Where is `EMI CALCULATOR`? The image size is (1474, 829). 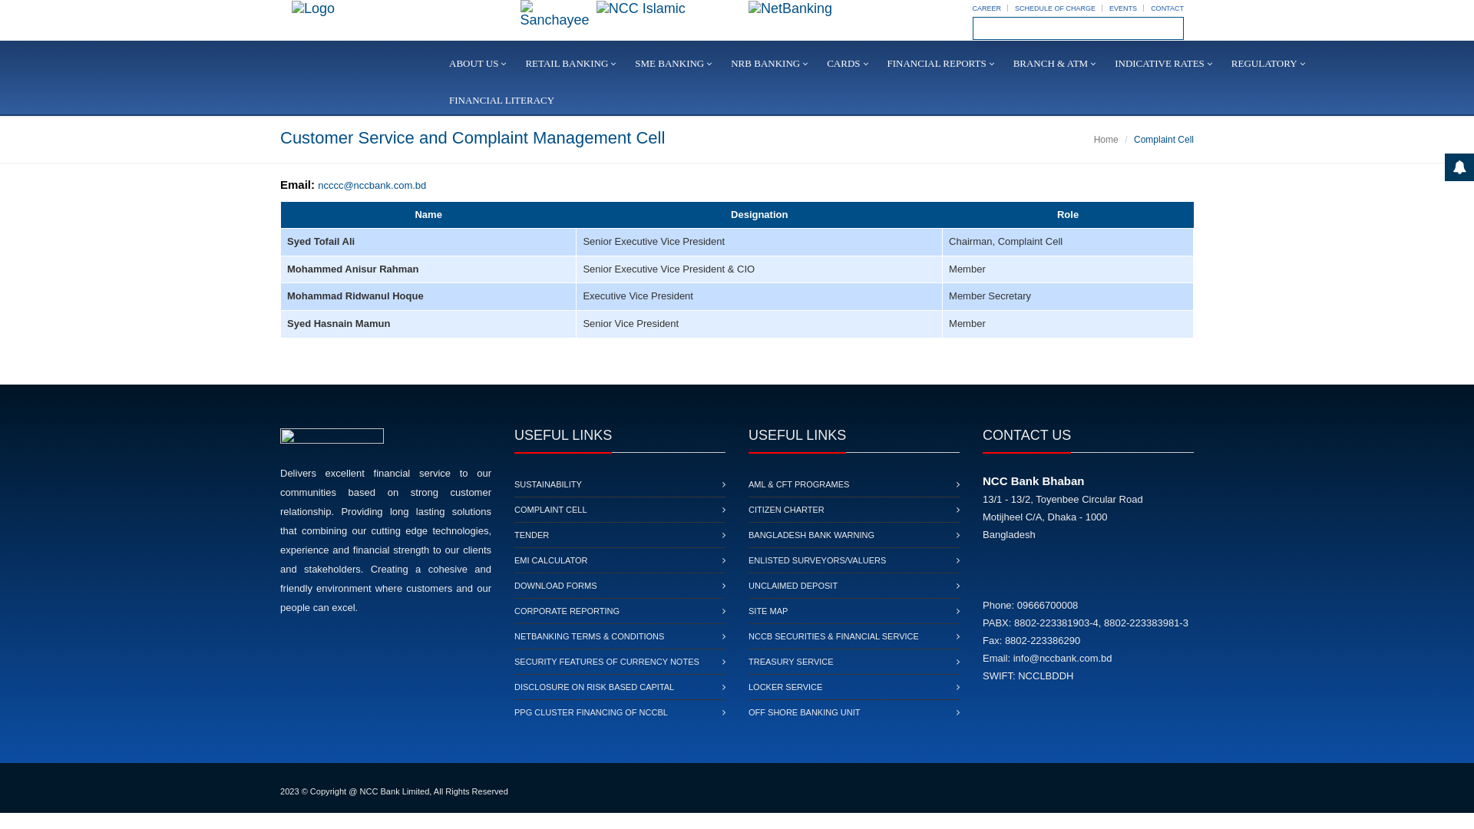 EMI CALCULATOR is located at coordinates (551, 560).